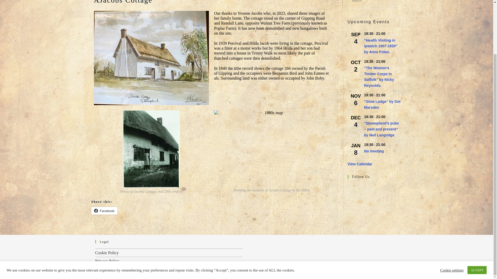  What do you see at coordinates (360, 164) in the screenshot?
I see `View more events.` at bounding box center [360, 164].